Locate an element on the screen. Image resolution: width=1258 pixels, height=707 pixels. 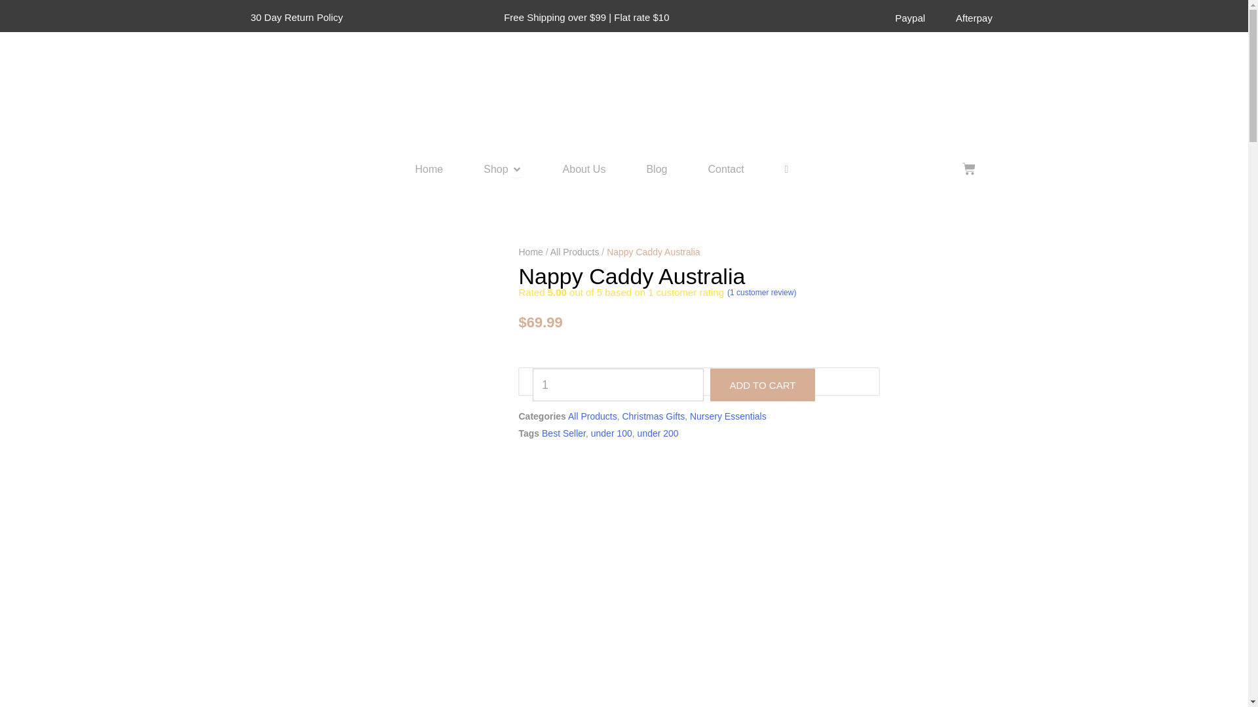
Blog is located at coordinates (657, 170).